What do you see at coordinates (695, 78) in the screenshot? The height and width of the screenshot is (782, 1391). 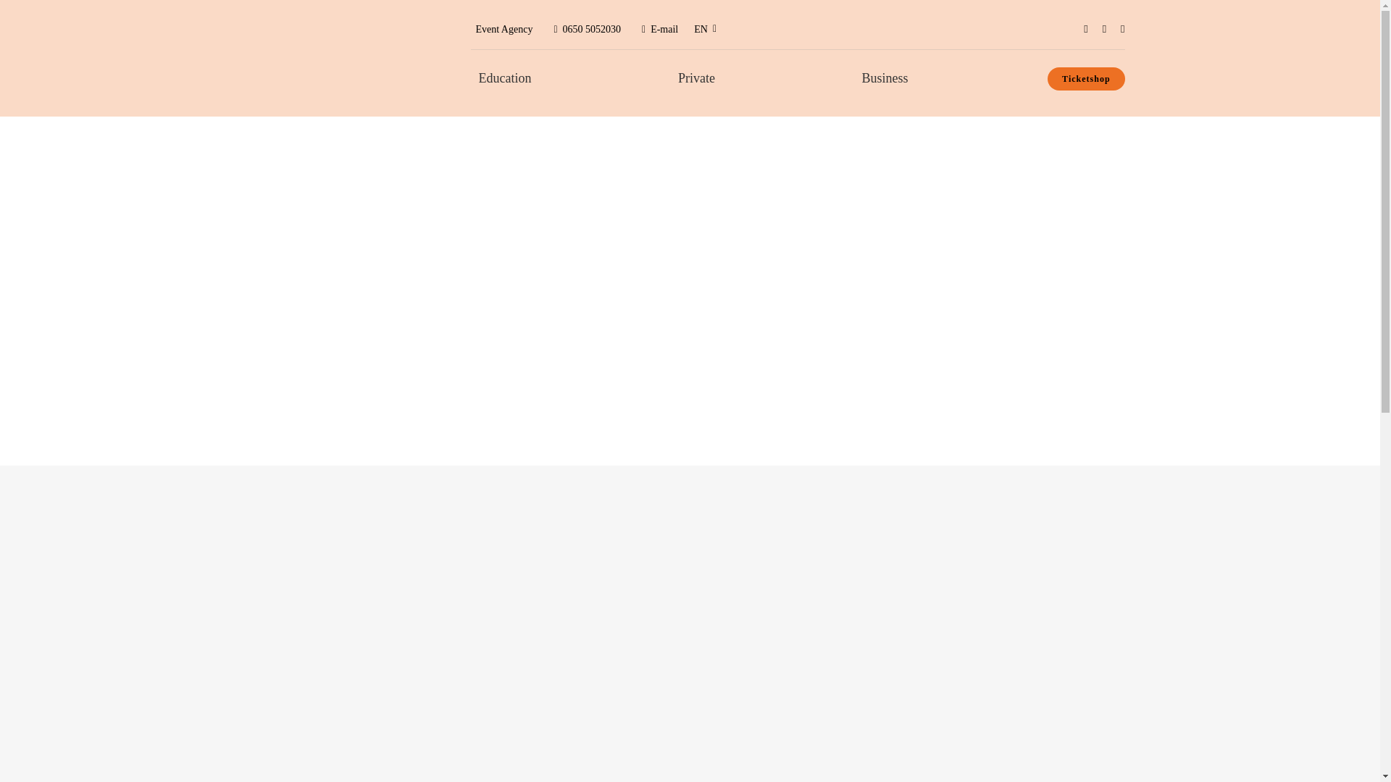 I see `Private` at bounding box center [695, 78].